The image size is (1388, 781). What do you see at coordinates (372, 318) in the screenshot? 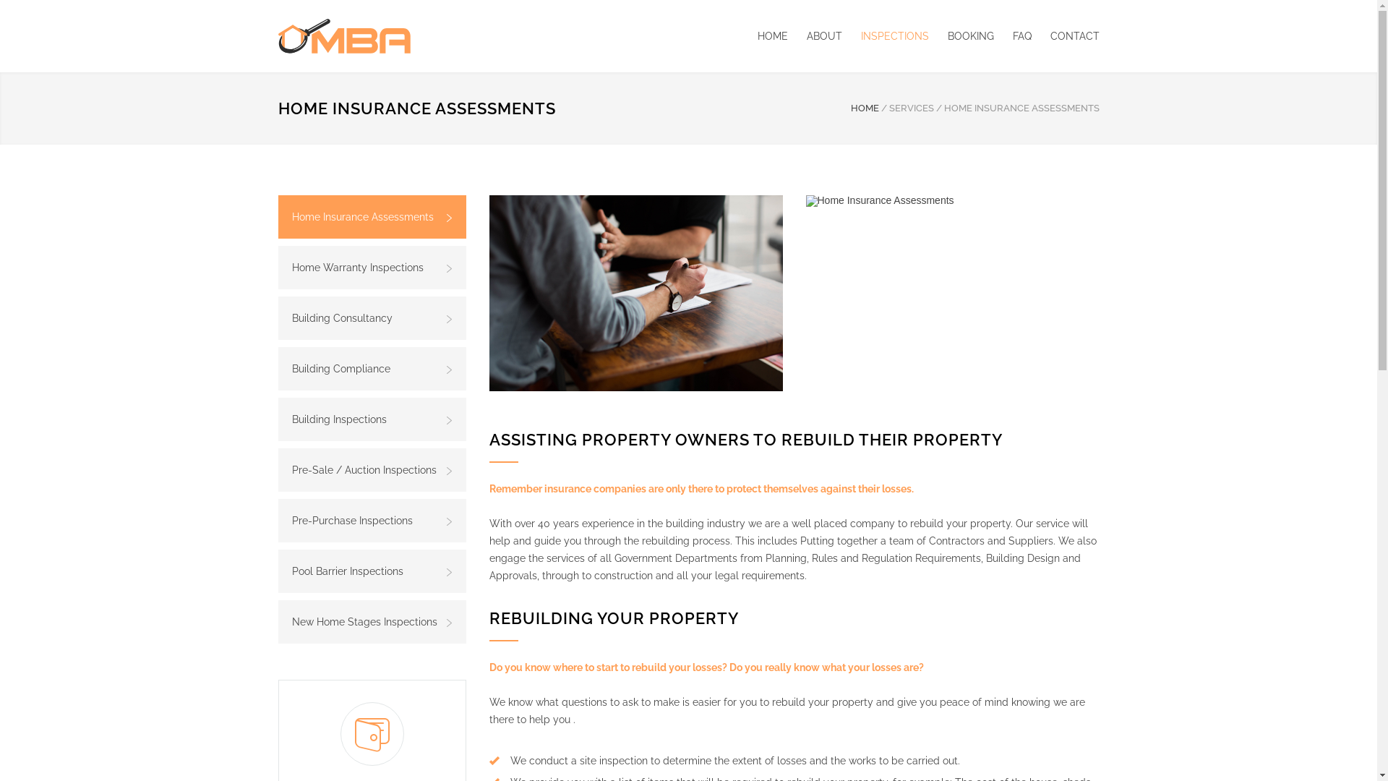
I see `Building Consultancy` at bounding box center [372, 318].